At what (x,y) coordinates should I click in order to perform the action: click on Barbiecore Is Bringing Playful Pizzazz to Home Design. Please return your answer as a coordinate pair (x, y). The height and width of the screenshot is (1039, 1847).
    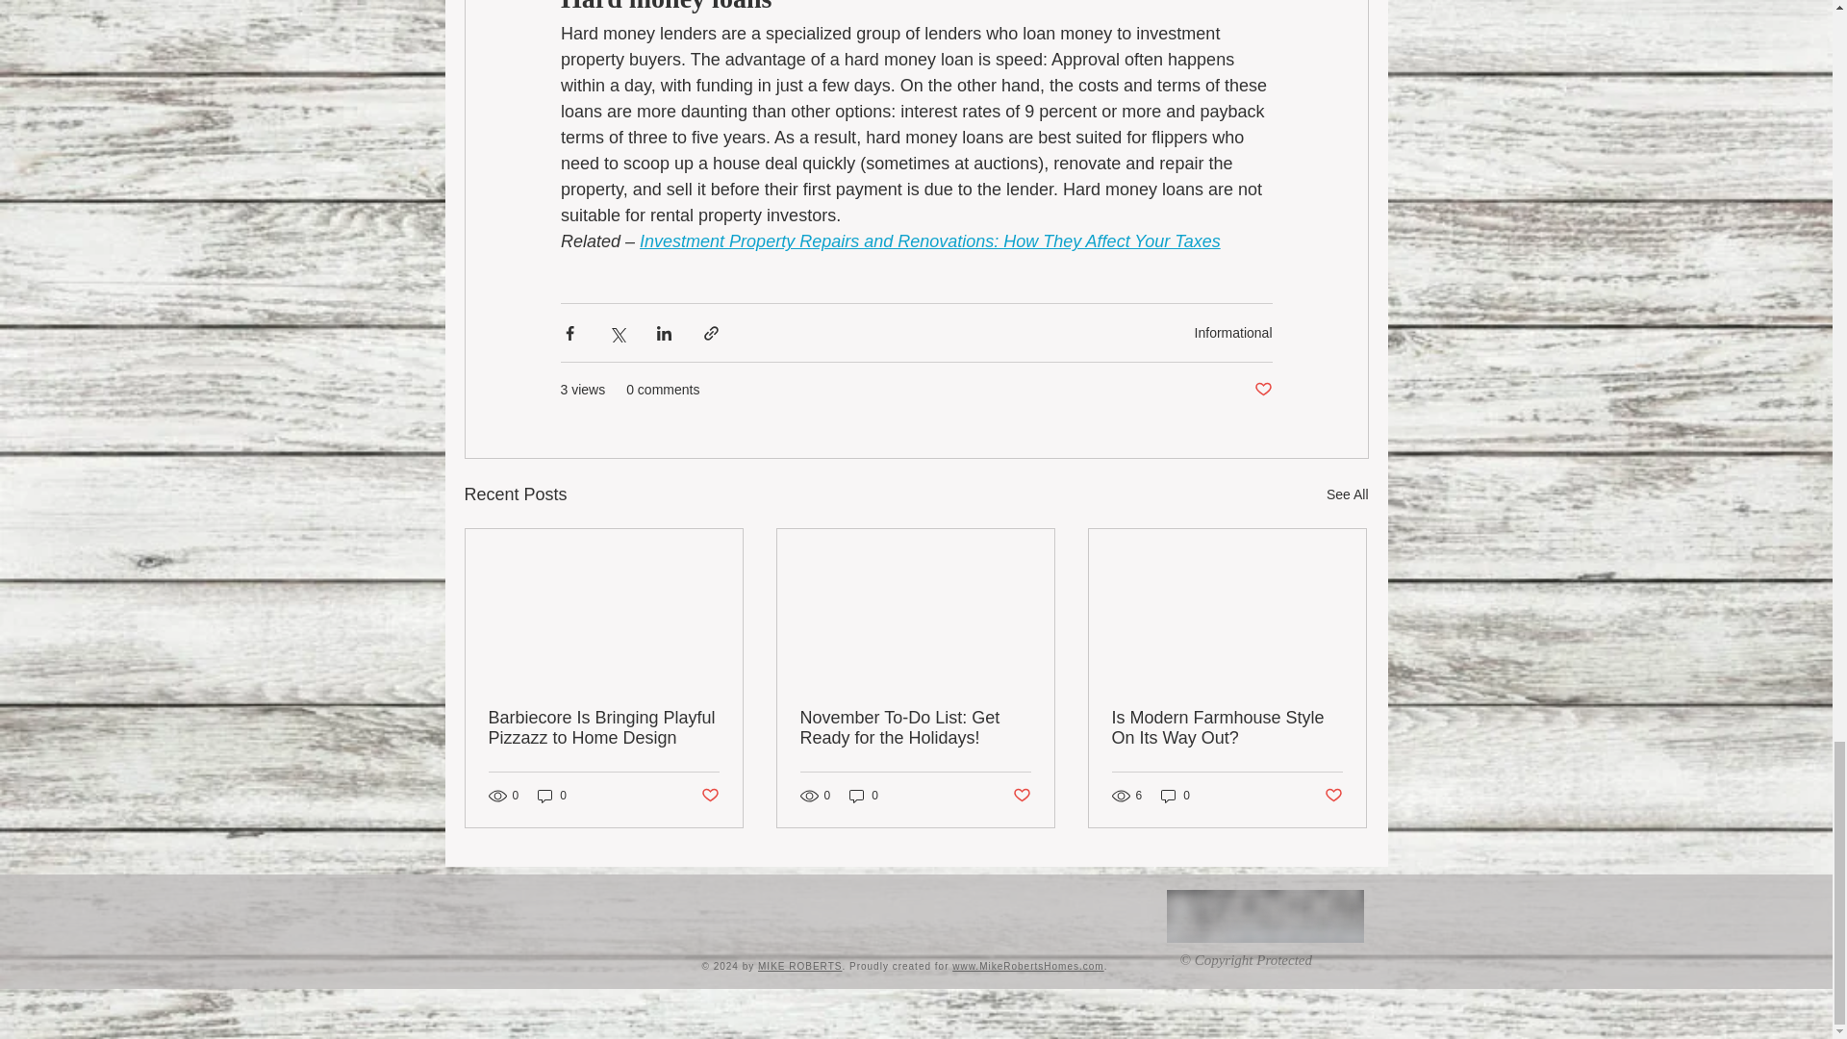
    Looking at the image, I should click on (604, 727).